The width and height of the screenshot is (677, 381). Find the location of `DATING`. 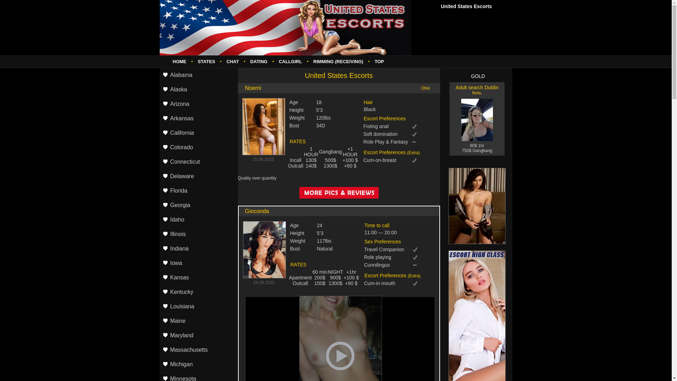

DATING is located at coordinates (259, 61).